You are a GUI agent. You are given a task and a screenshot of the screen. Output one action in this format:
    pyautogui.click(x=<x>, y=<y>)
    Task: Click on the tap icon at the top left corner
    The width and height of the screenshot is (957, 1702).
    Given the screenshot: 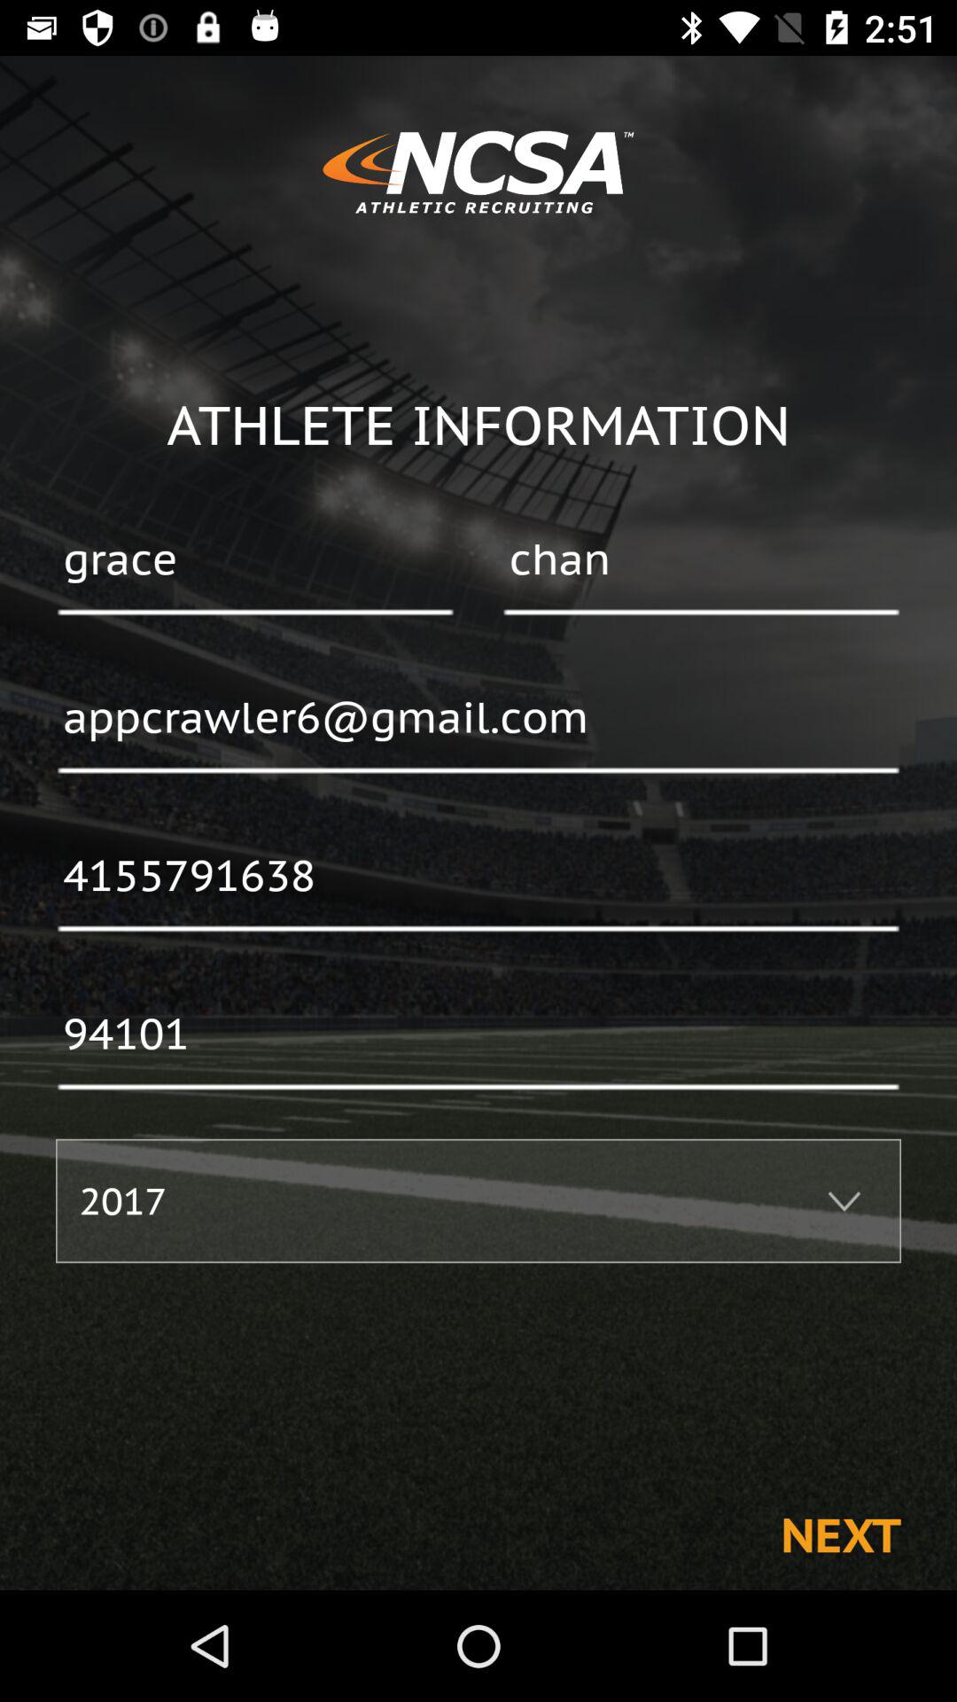 What is the action you would take?
    pyautogui.click(x=255, y=561)
    